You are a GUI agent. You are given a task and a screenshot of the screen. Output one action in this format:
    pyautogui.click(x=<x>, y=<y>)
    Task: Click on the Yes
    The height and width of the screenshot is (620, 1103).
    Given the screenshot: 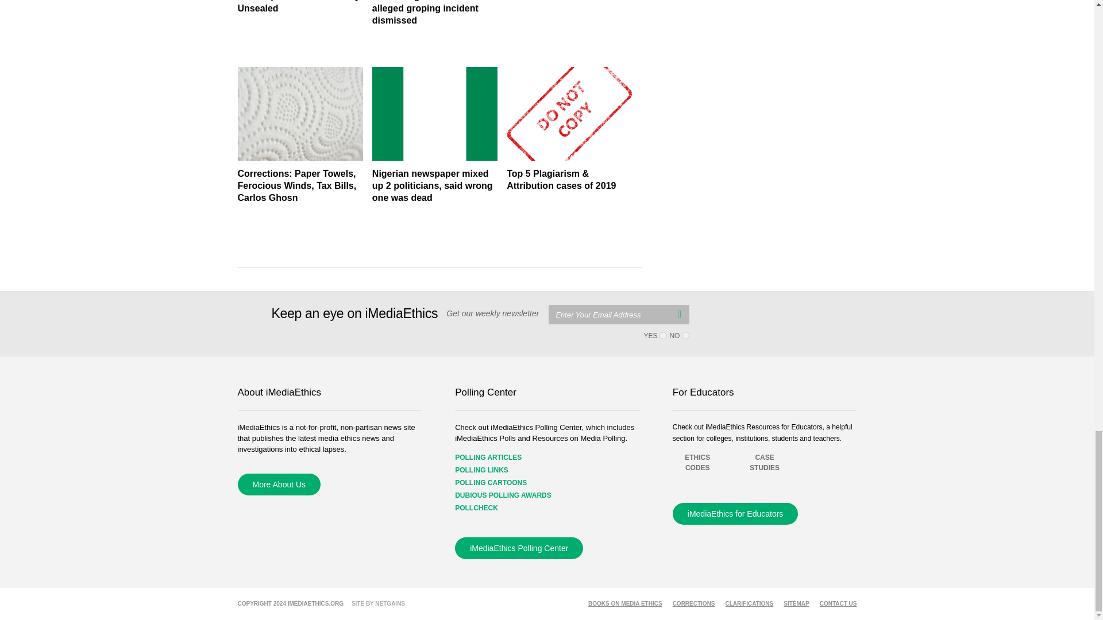 What is the action you would take?
    pyautogui.click(x=663, y=335)
    